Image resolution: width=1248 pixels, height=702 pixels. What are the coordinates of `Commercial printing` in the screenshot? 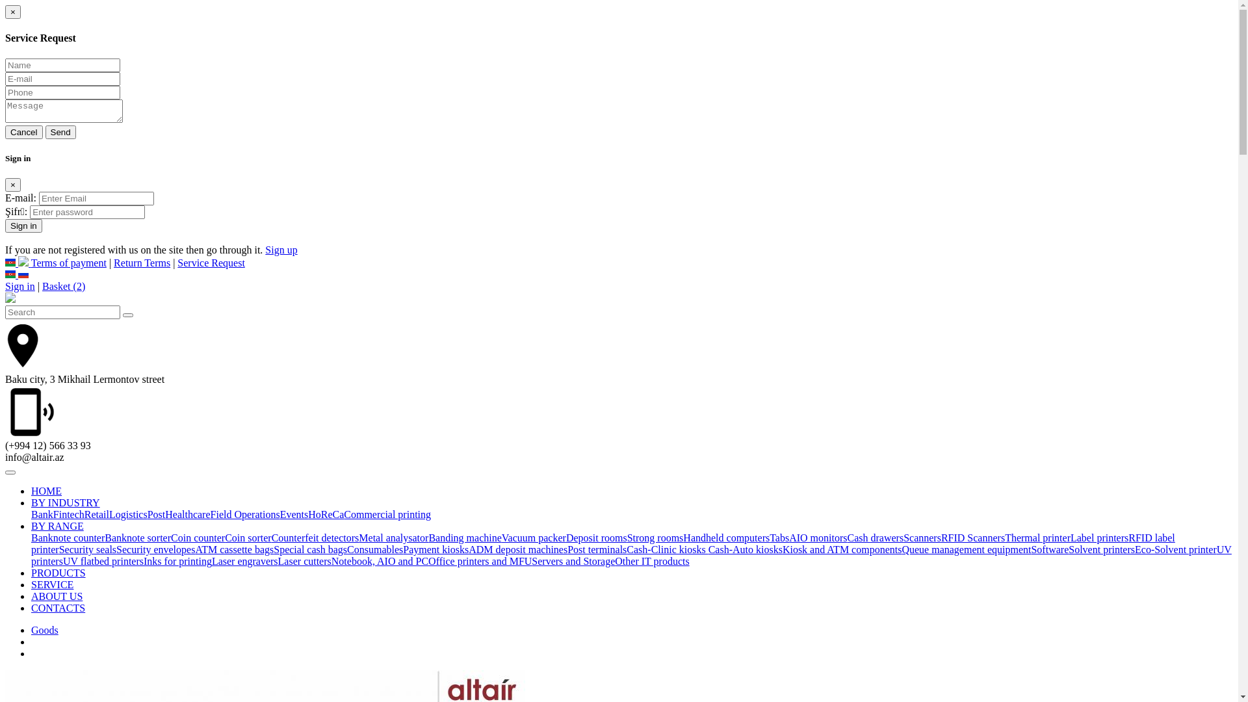 It's located at (387, 515).